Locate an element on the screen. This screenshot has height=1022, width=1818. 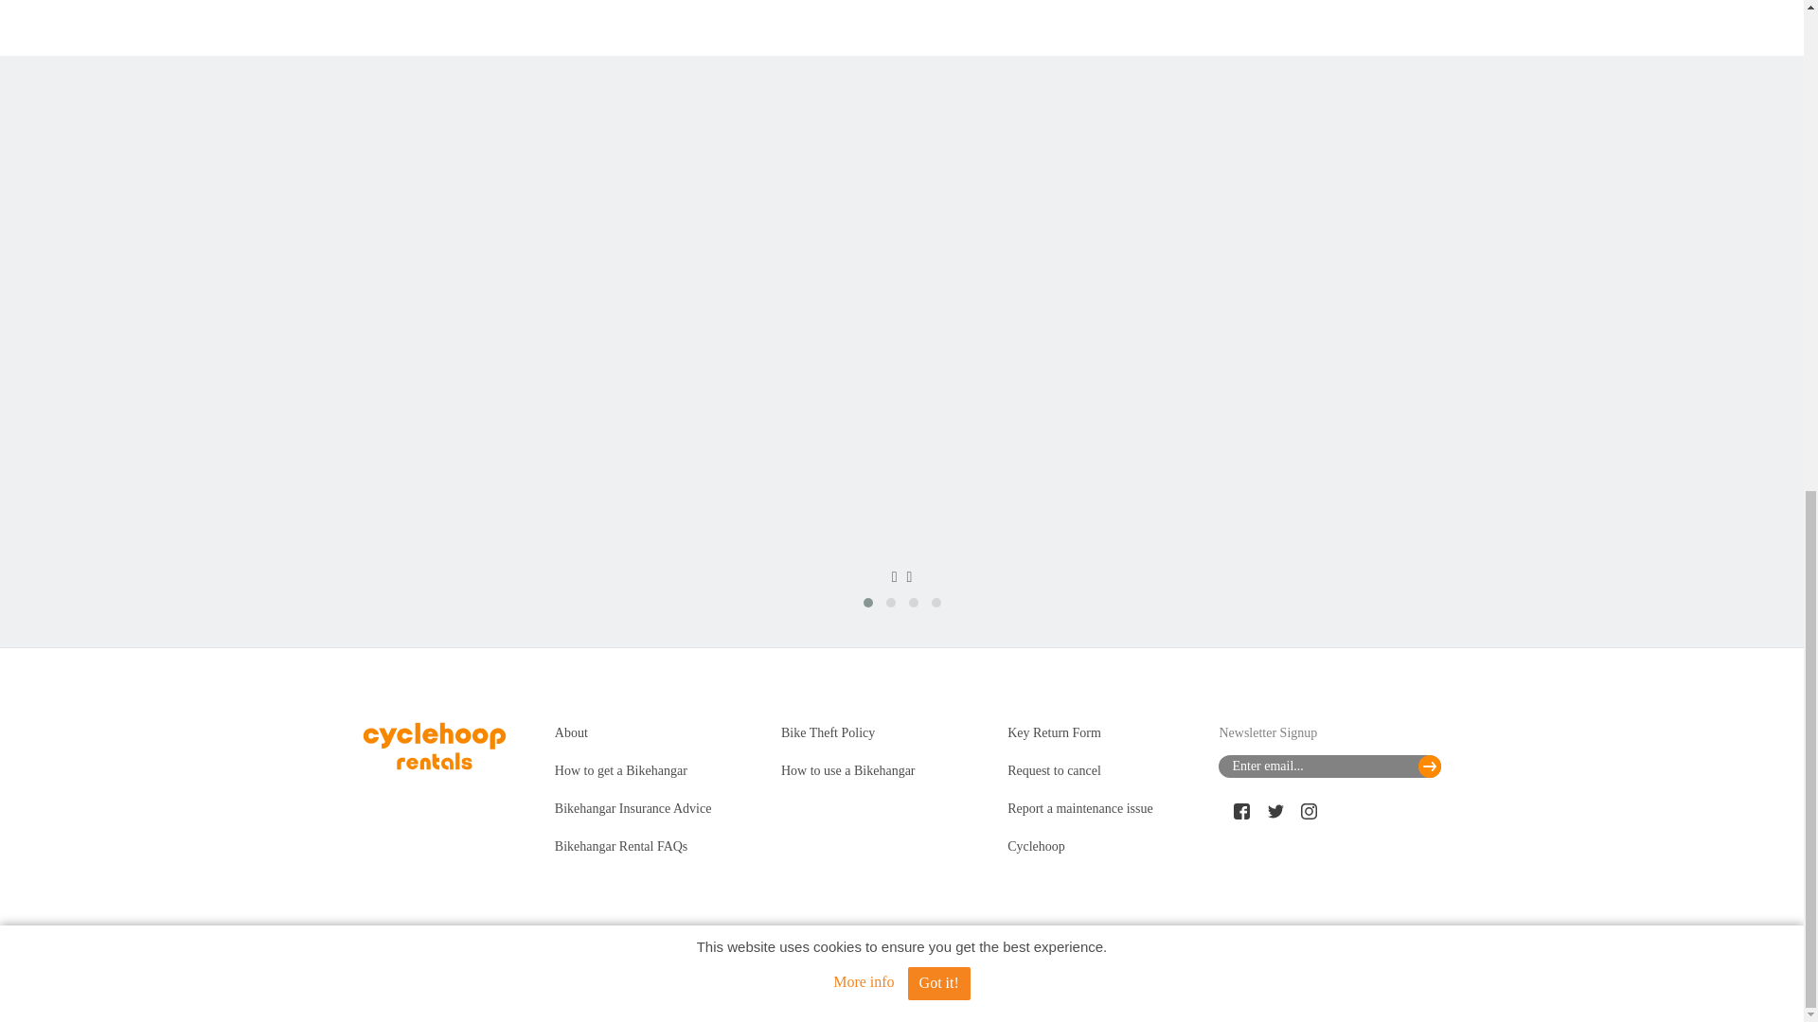
How to use a Bikehangar is located at coordinates (848, 770).